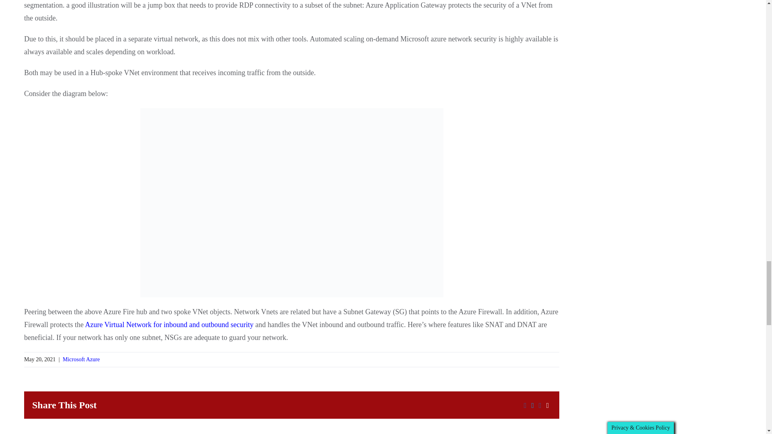 The height and width of the screenshot is (434, 772). I want to click on Linkedin, so click(540, 406).